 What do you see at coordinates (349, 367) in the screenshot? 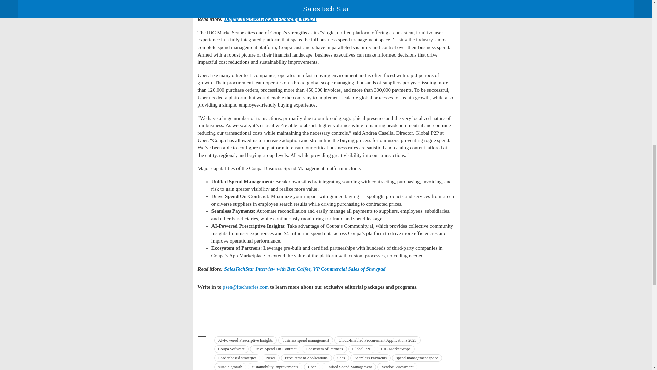
I see `Unified Spend Management` at bounding box center [349, 367].